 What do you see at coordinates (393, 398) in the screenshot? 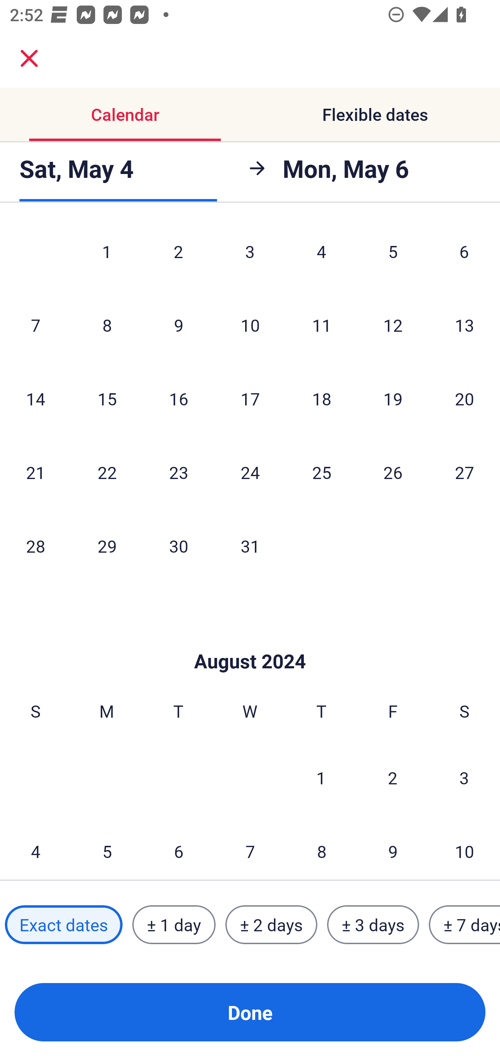
I see `19 Friday, July 19, 2024` at bounding box center [393, 398].